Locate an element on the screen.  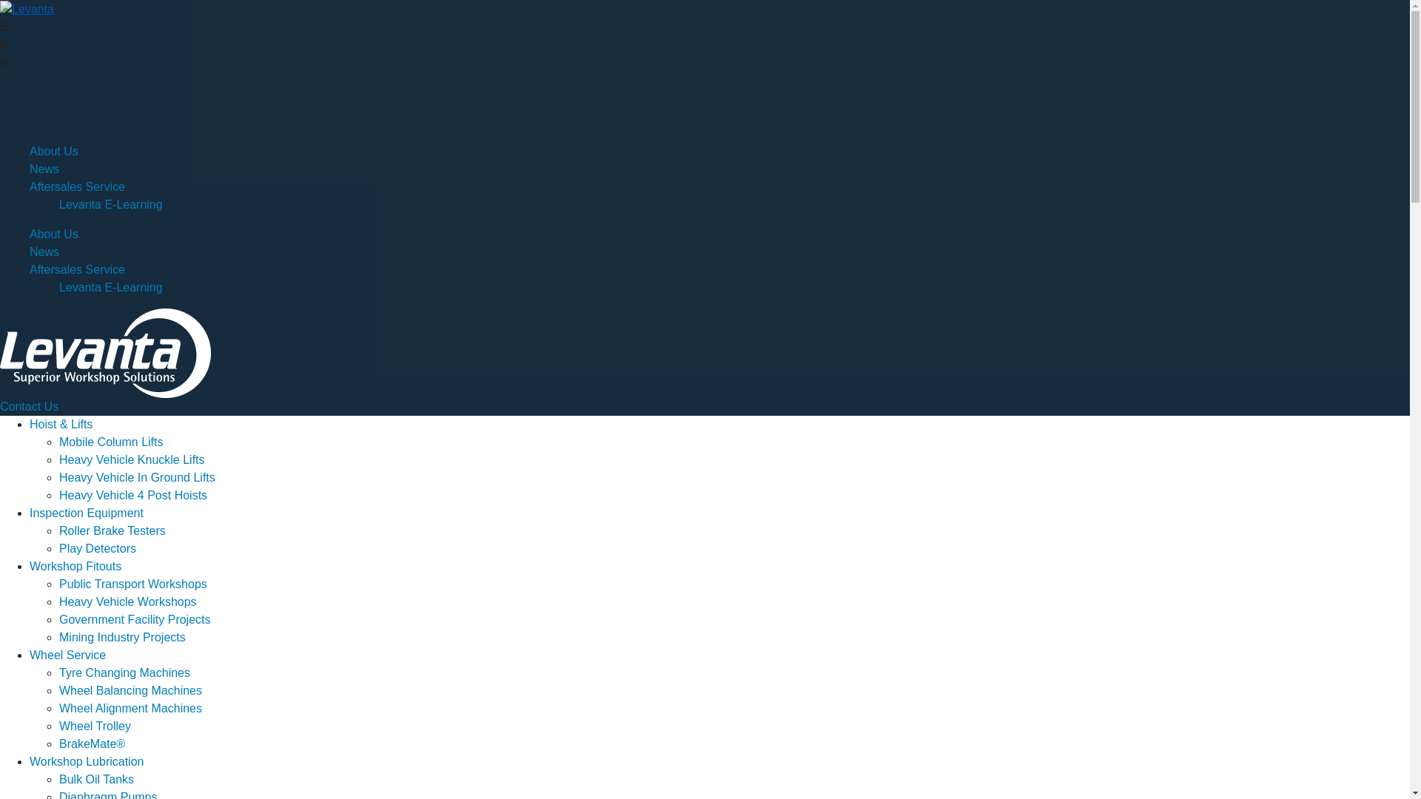
Bulk Oil Tanks is located at coordinates (96, 780).